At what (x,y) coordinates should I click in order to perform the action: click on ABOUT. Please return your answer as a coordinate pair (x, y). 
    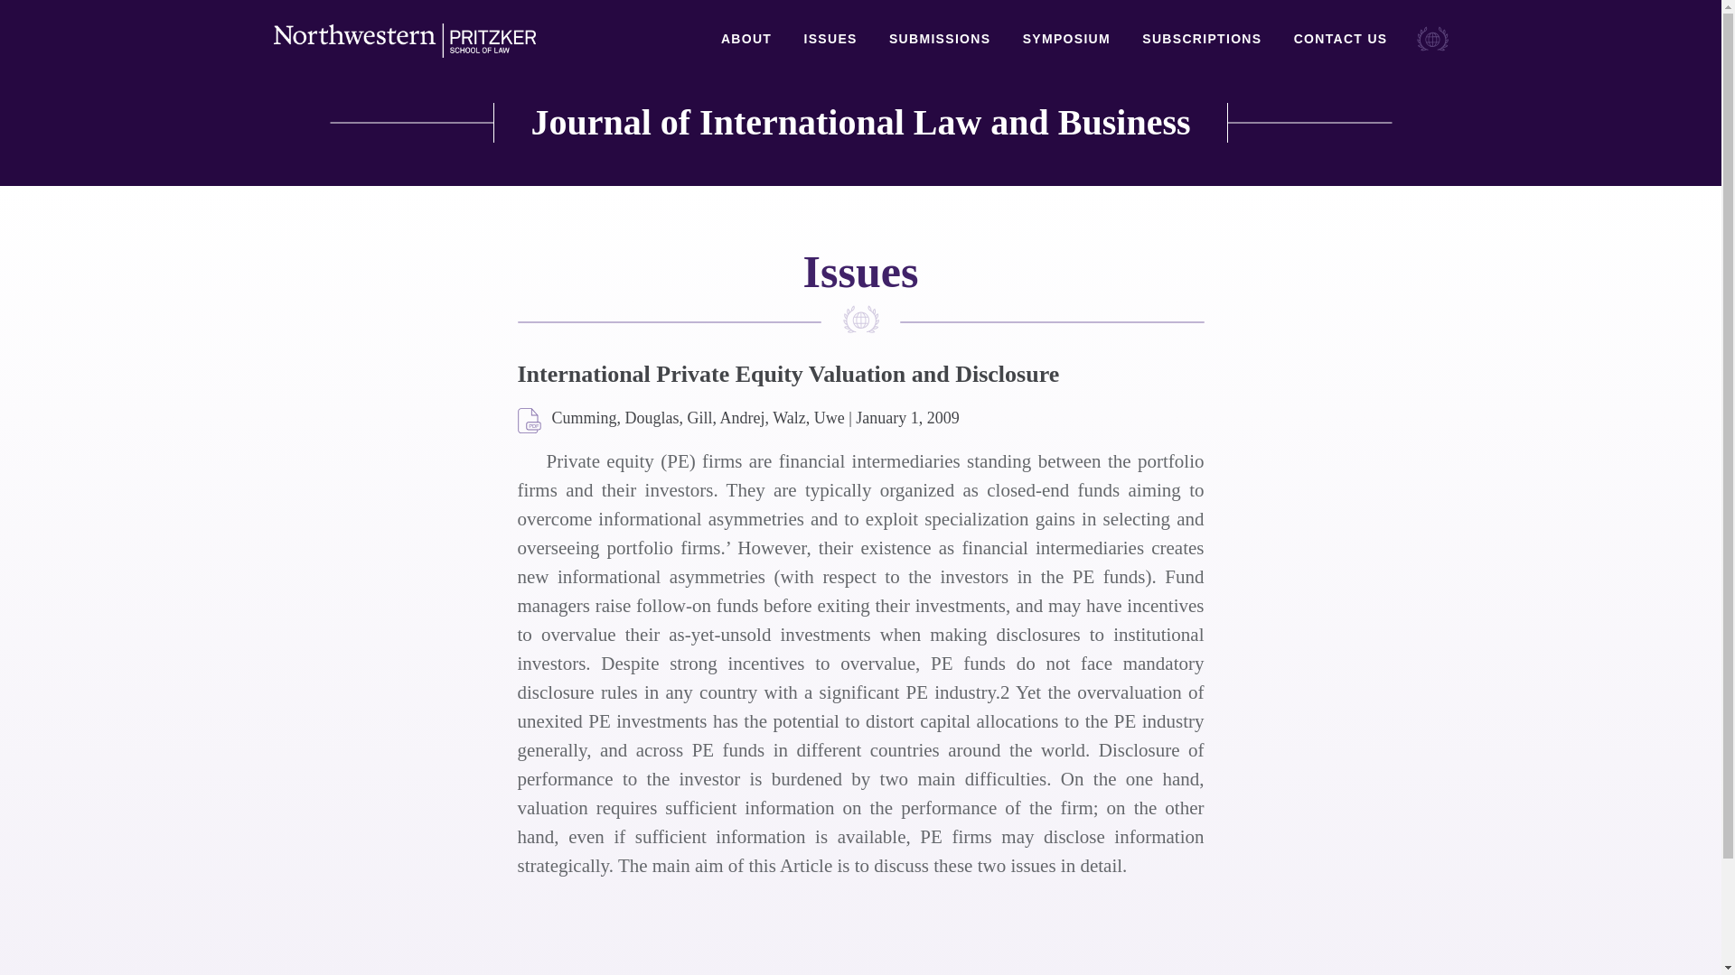
    Looking at the image, I should click on (746, 39).